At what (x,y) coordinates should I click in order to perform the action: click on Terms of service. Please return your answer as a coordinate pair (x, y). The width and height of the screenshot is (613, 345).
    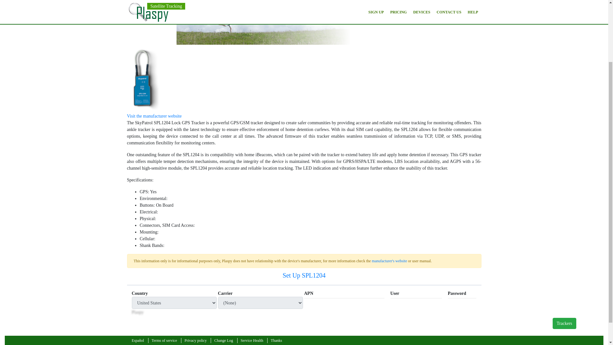
    Looking at the image, I should click on (164, 341).